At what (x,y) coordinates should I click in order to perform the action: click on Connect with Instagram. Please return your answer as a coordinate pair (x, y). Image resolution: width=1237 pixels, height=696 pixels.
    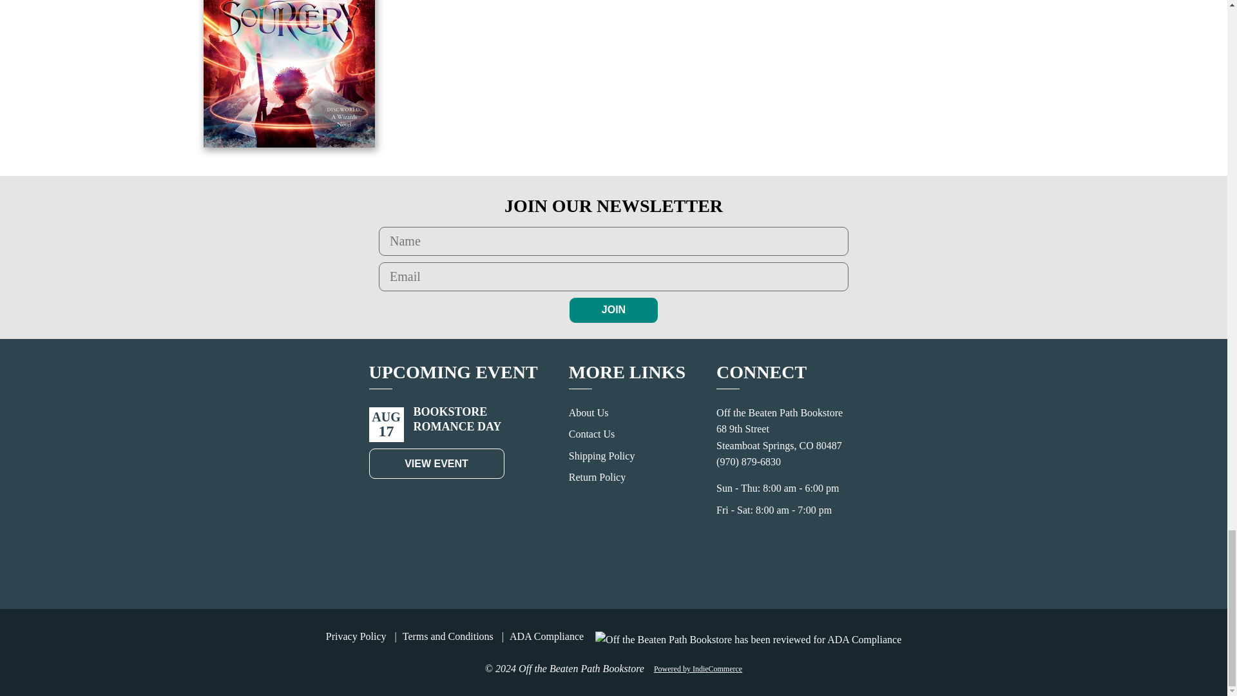
    Looking at the image, I should click on (801, 563).